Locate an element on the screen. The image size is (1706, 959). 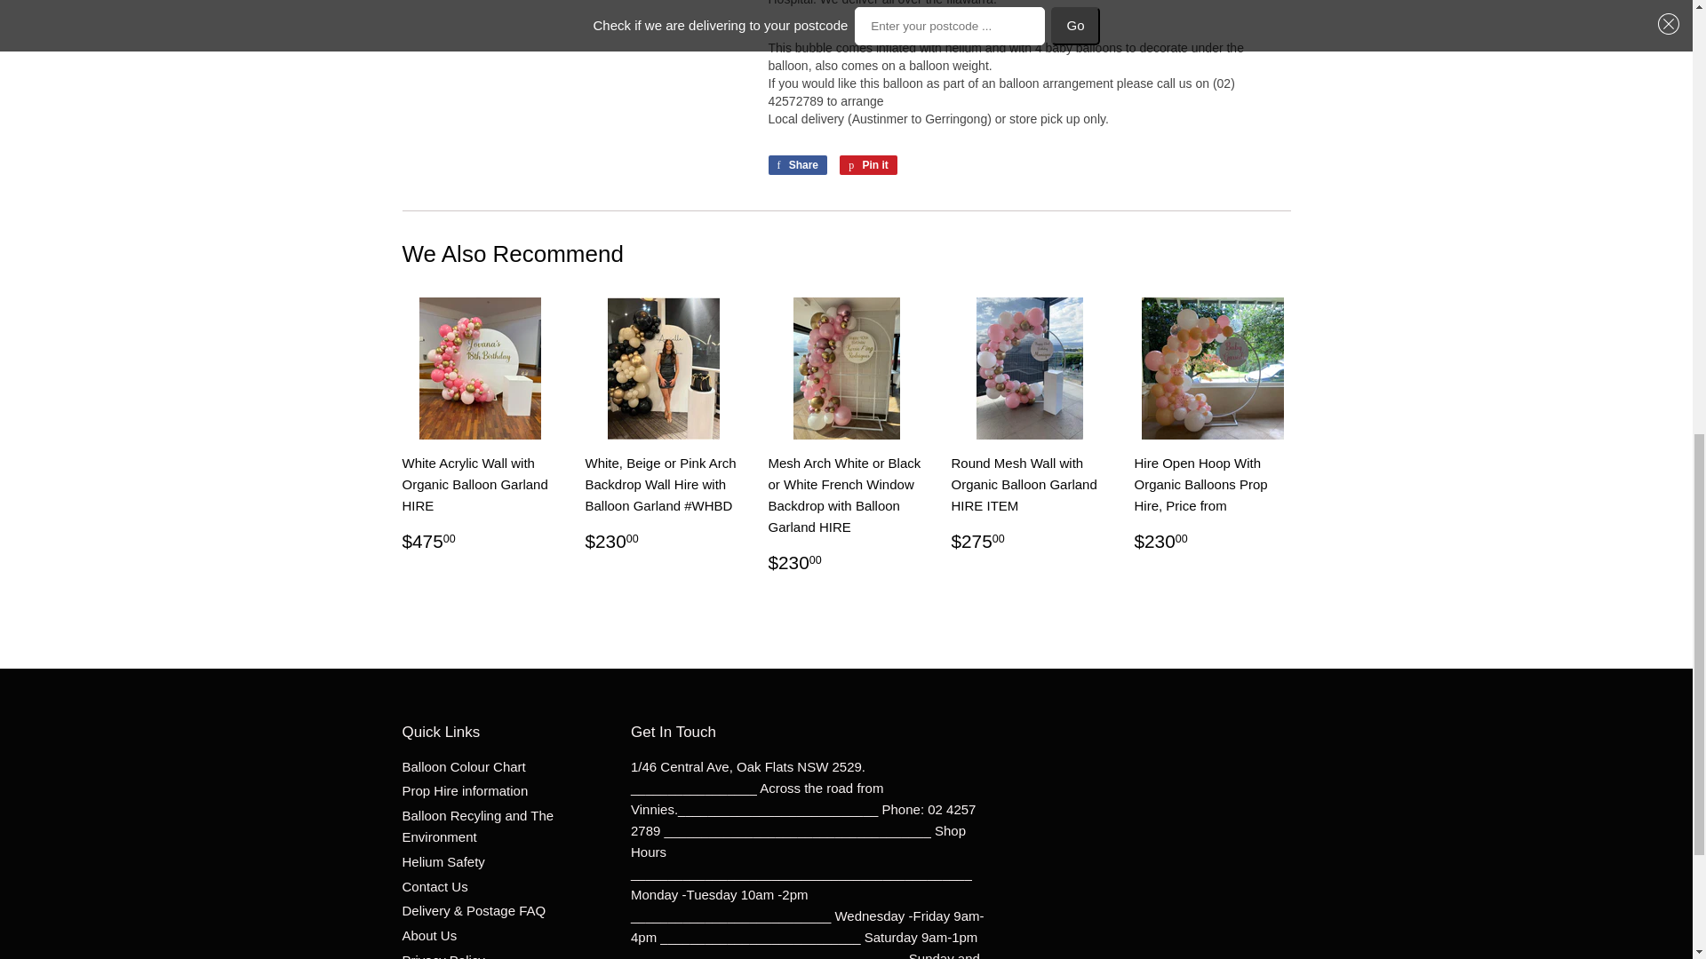
Privacy Policy is located at coordinates (442, 955).